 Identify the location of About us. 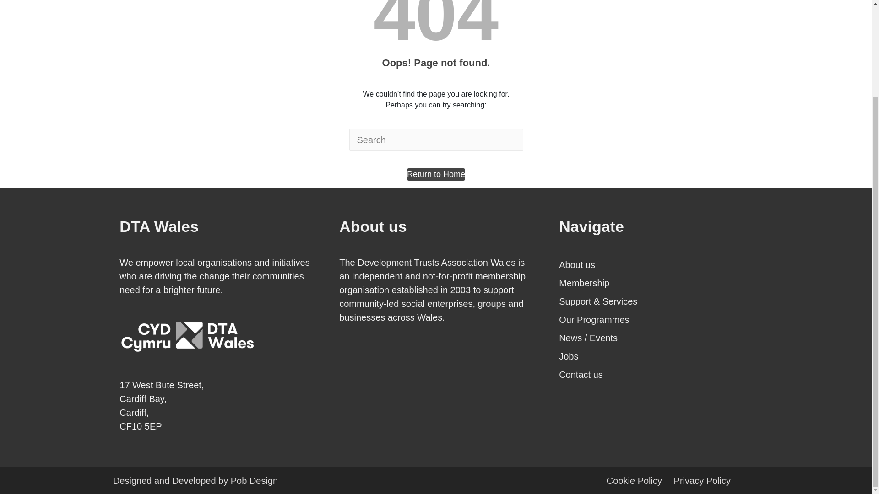
(656, 265).